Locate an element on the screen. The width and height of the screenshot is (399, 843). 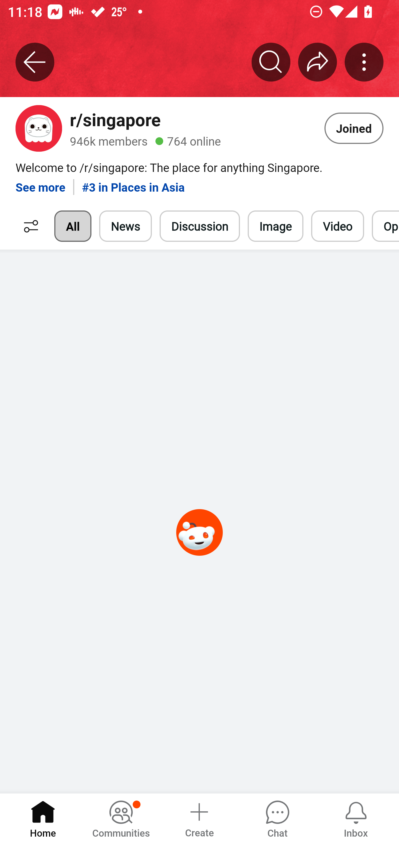
News is located at coordinates (126, 226).